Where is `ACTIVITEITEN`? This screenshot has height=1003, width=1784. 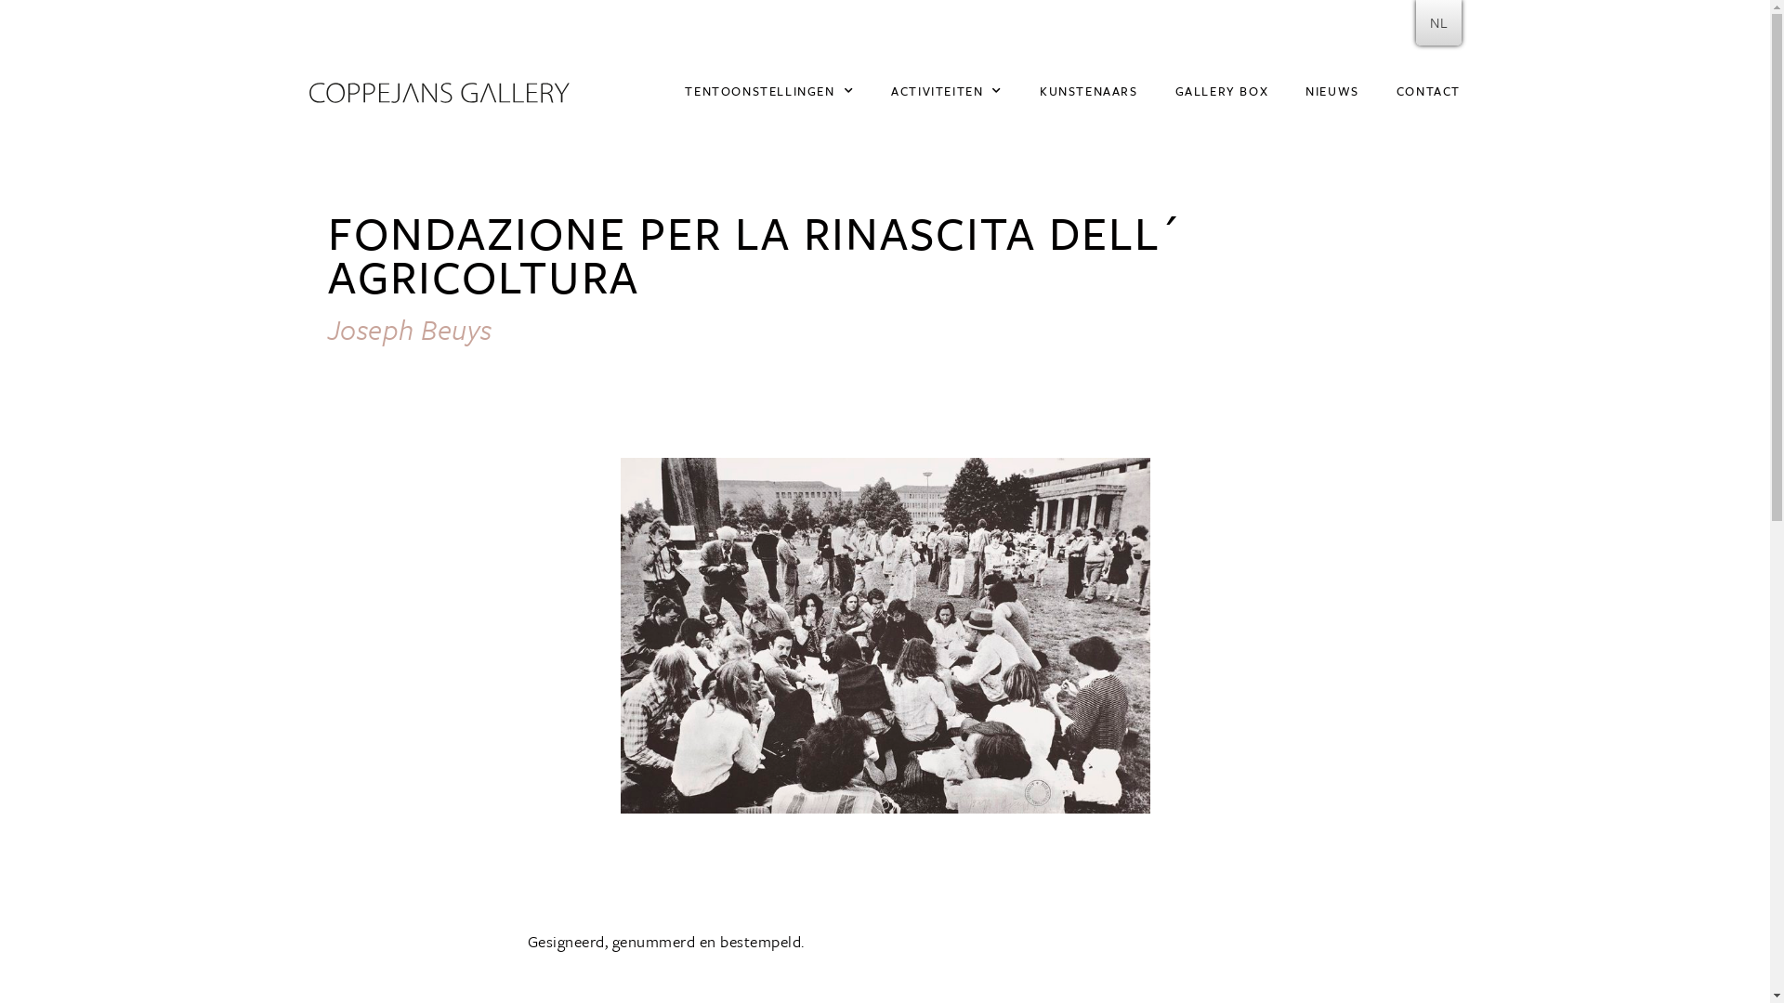
ACTIVITEITEN is located at coordinates (947, 91).